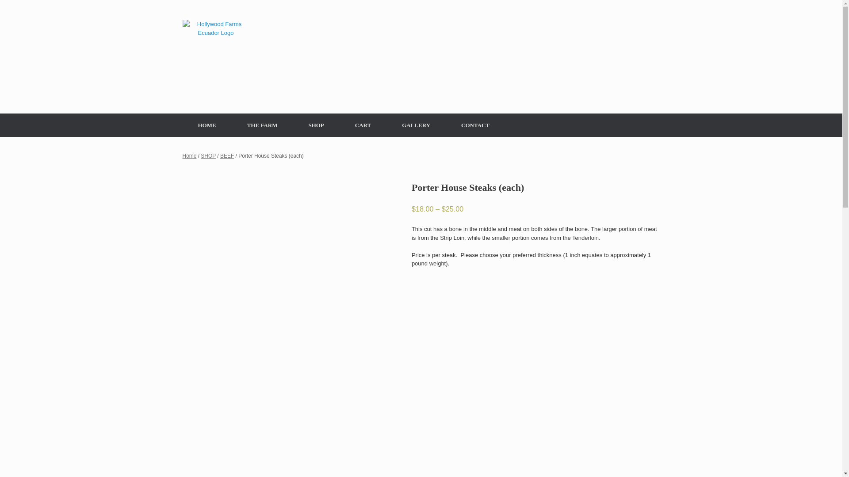 Image resolution: width=849 pixels, height=477 pixels. What do you see at coordinates (208, 155) in the screenshot?
I see `SHOP` at bounding box center [208, 155].